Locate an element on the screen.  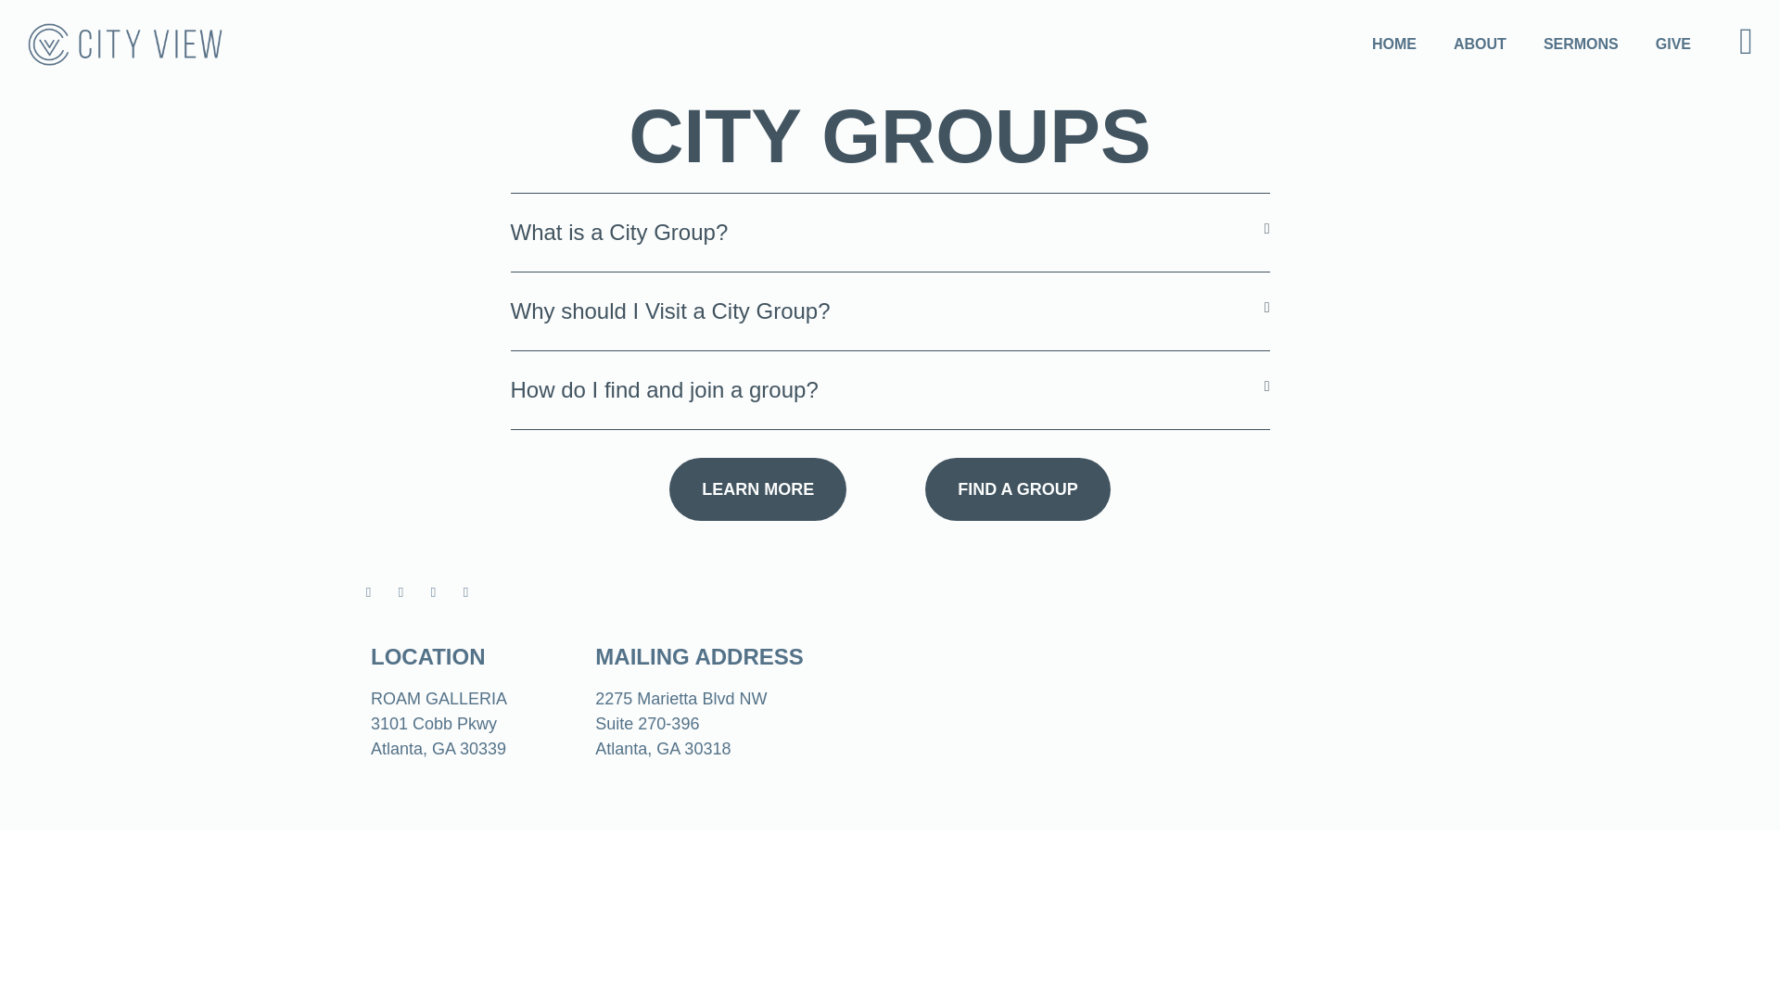
Suite 270-396 is located at coordinates (647, 723).